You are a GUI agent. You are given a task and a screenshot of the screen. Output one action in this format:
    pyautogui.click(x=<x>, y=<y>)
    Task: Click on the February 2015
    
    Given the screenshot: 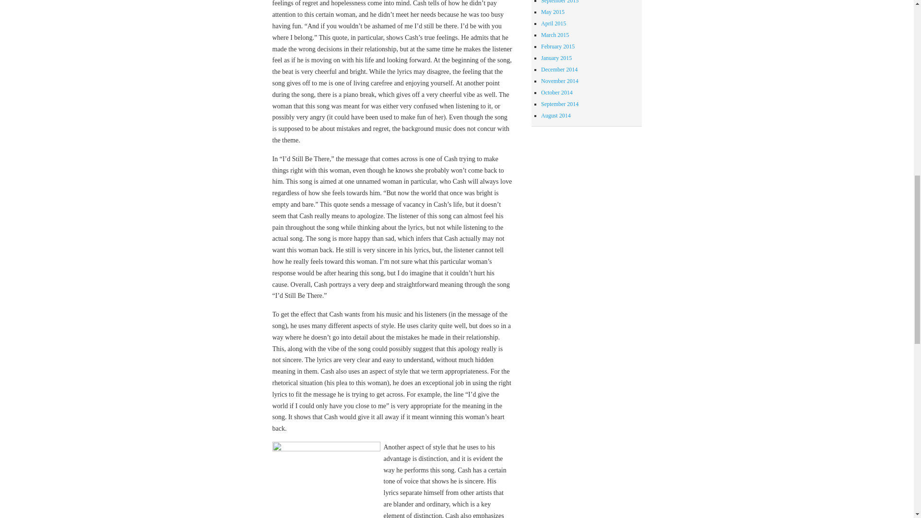 What is the action you would take?
    pyautogui.click(x=558, y=46)
    